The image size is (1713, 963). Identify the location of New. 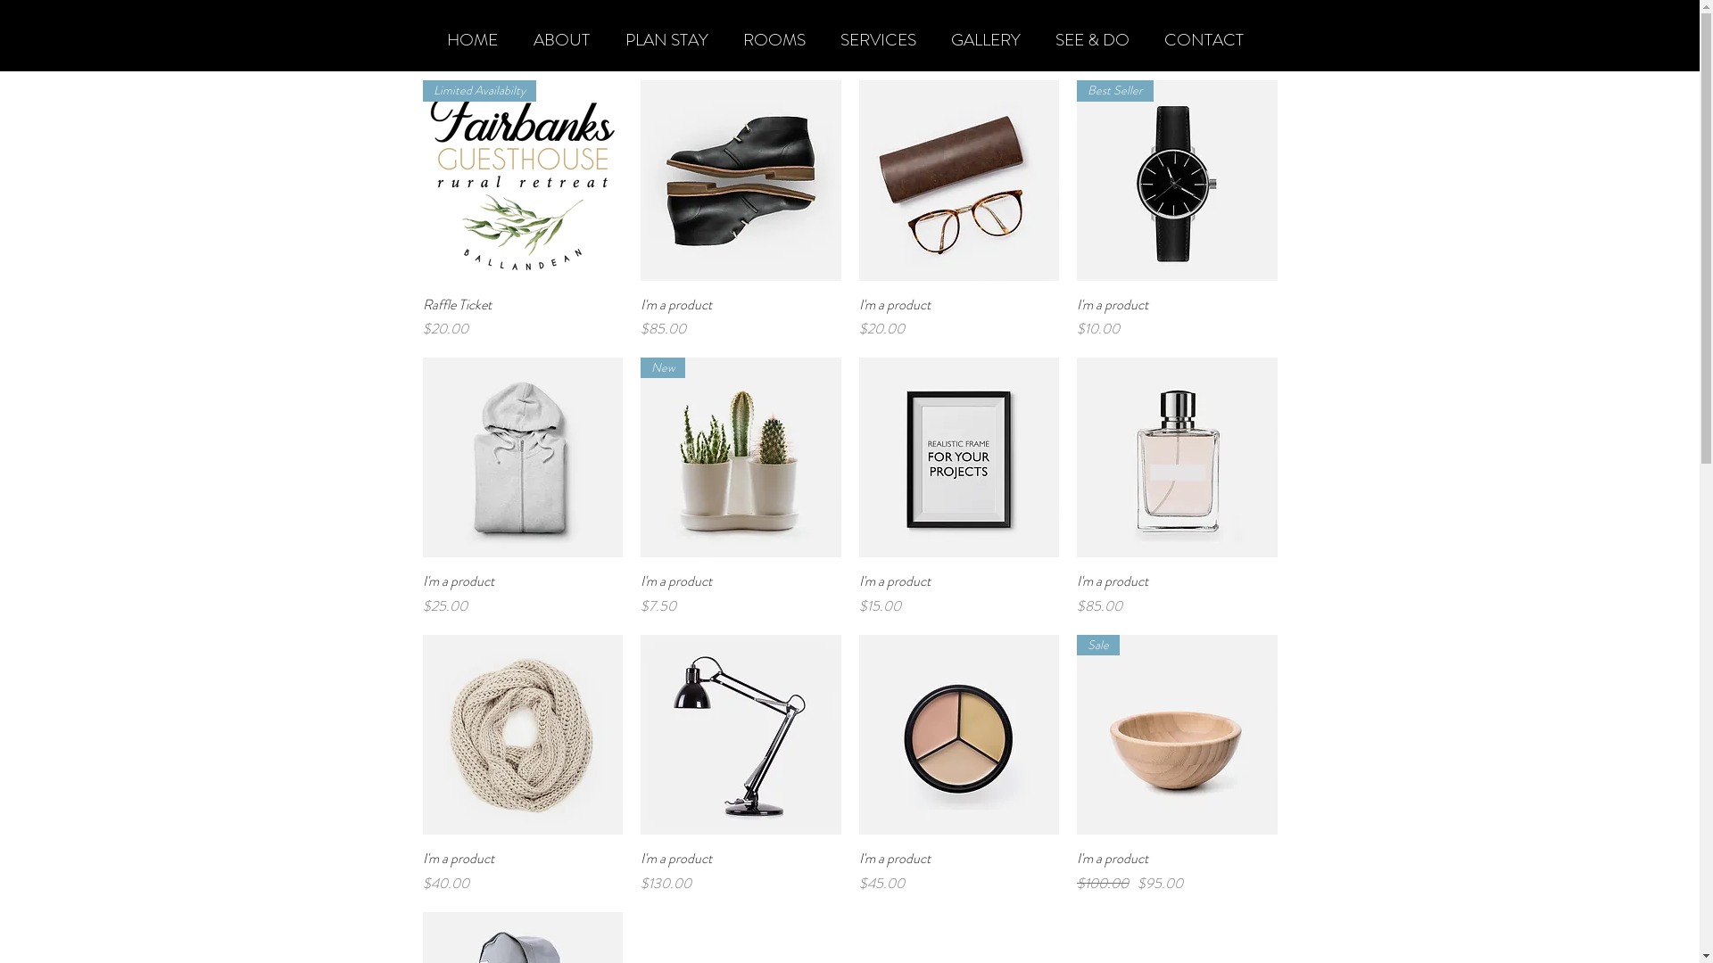
(741, 458).